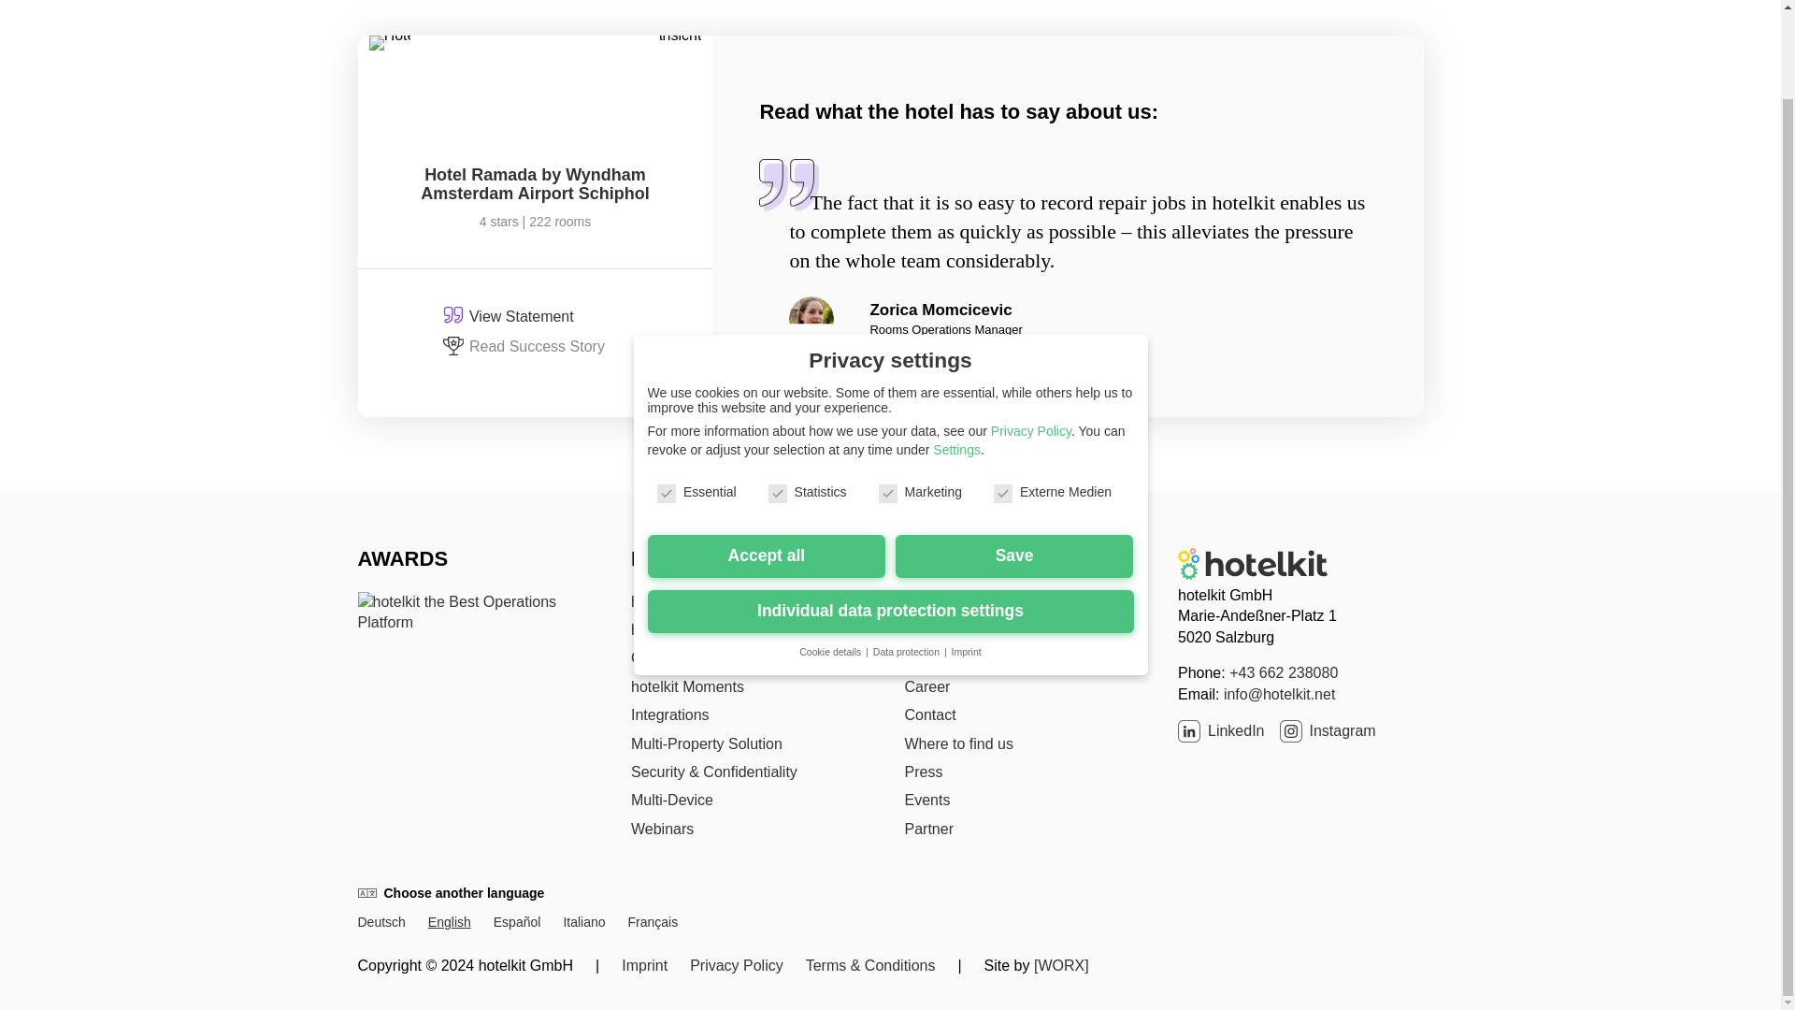 The width and height of the screenshot is (1795, 1010). Describe the element at coordinates (700, 602) in the screenshot. I see `hotelkit Collaboration` at that location.